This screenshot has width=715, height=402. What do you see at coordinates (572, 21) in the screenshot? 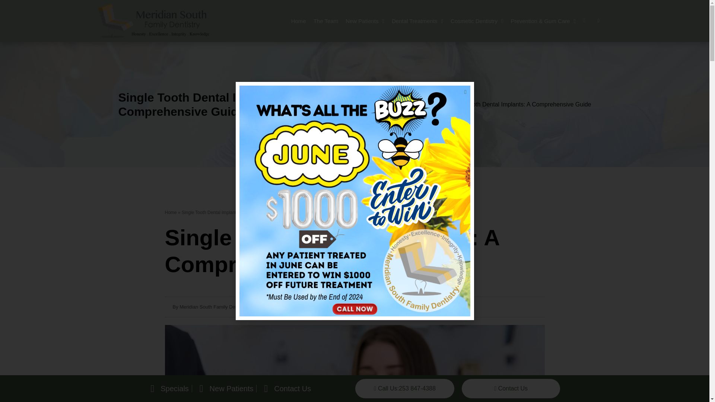
I see `Cosmetic Dentistry` at bounding box center [572, 21].